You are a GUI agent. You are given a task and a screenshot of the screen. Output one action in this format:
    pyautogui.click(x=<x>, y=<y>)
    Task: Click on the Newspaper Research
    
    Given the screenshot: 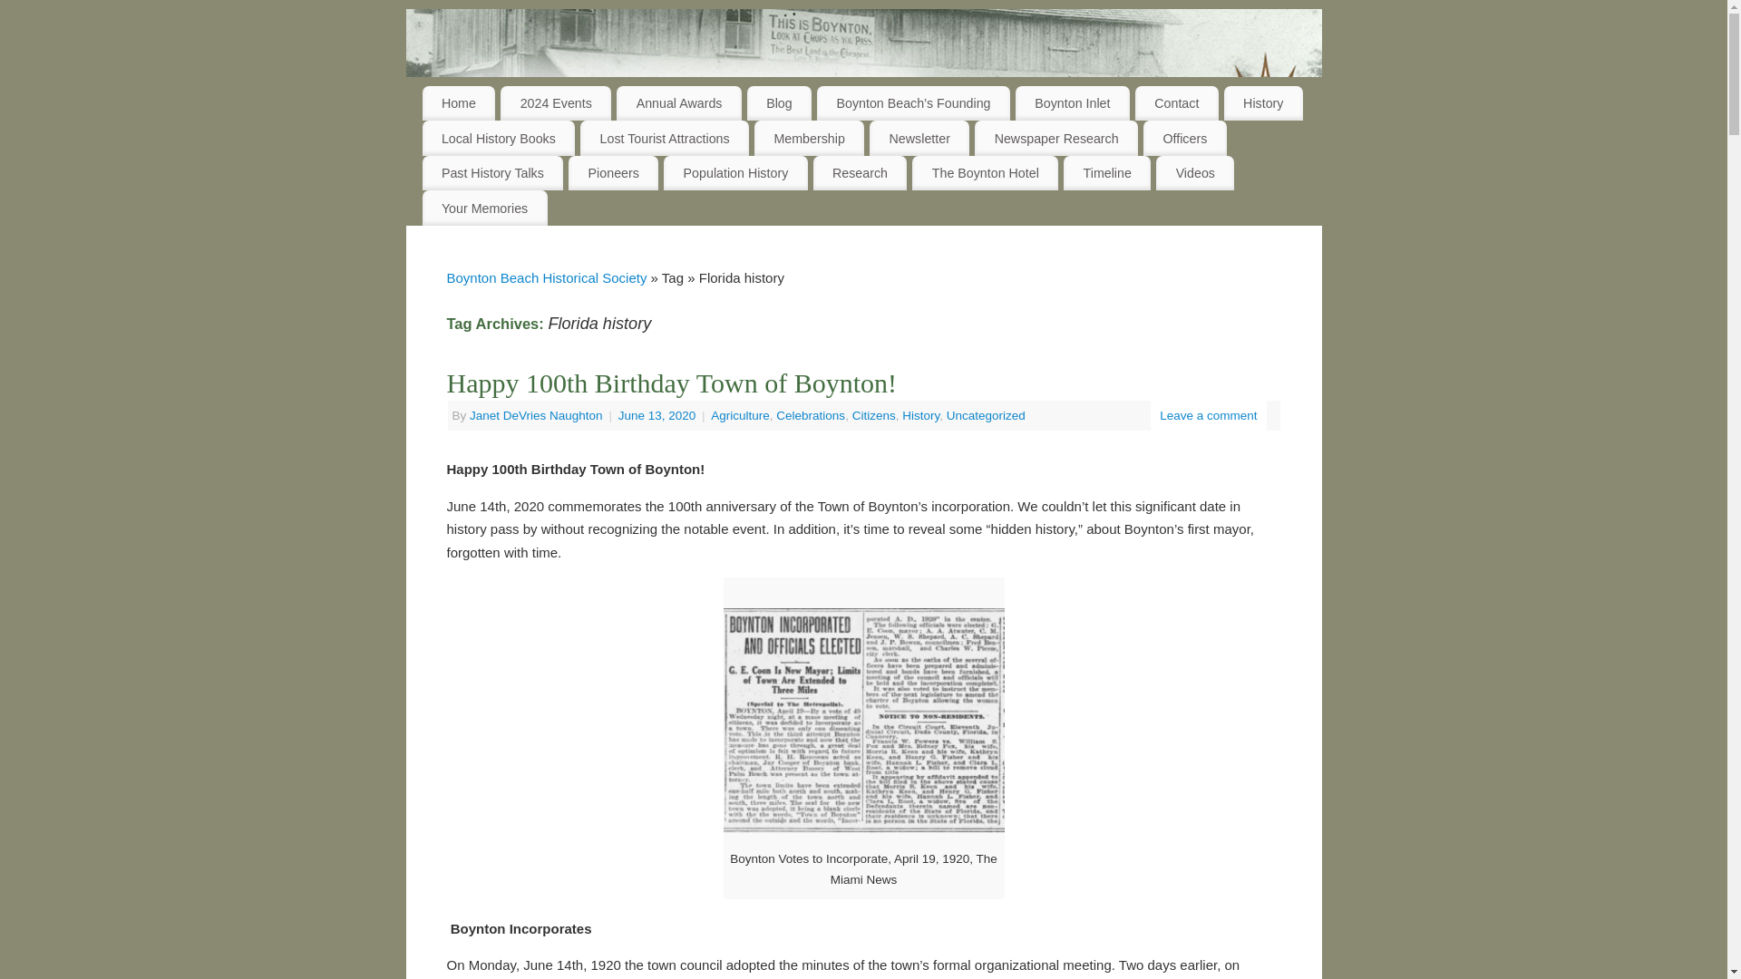 What is the action you would take?
    pyautogui.click(x=1056, y=137)
    